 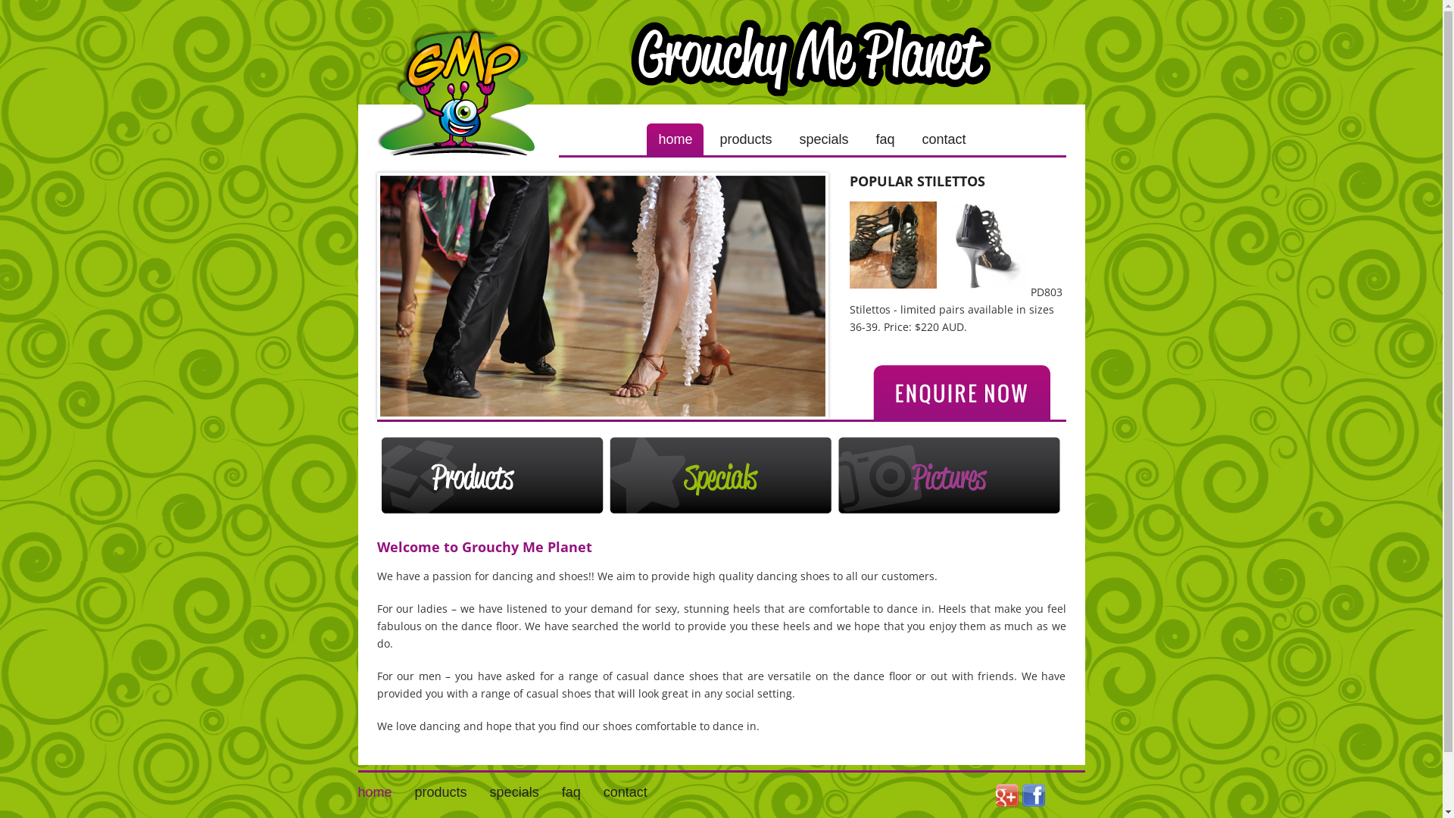 I want to click on faq, so click(x=571, y=792).